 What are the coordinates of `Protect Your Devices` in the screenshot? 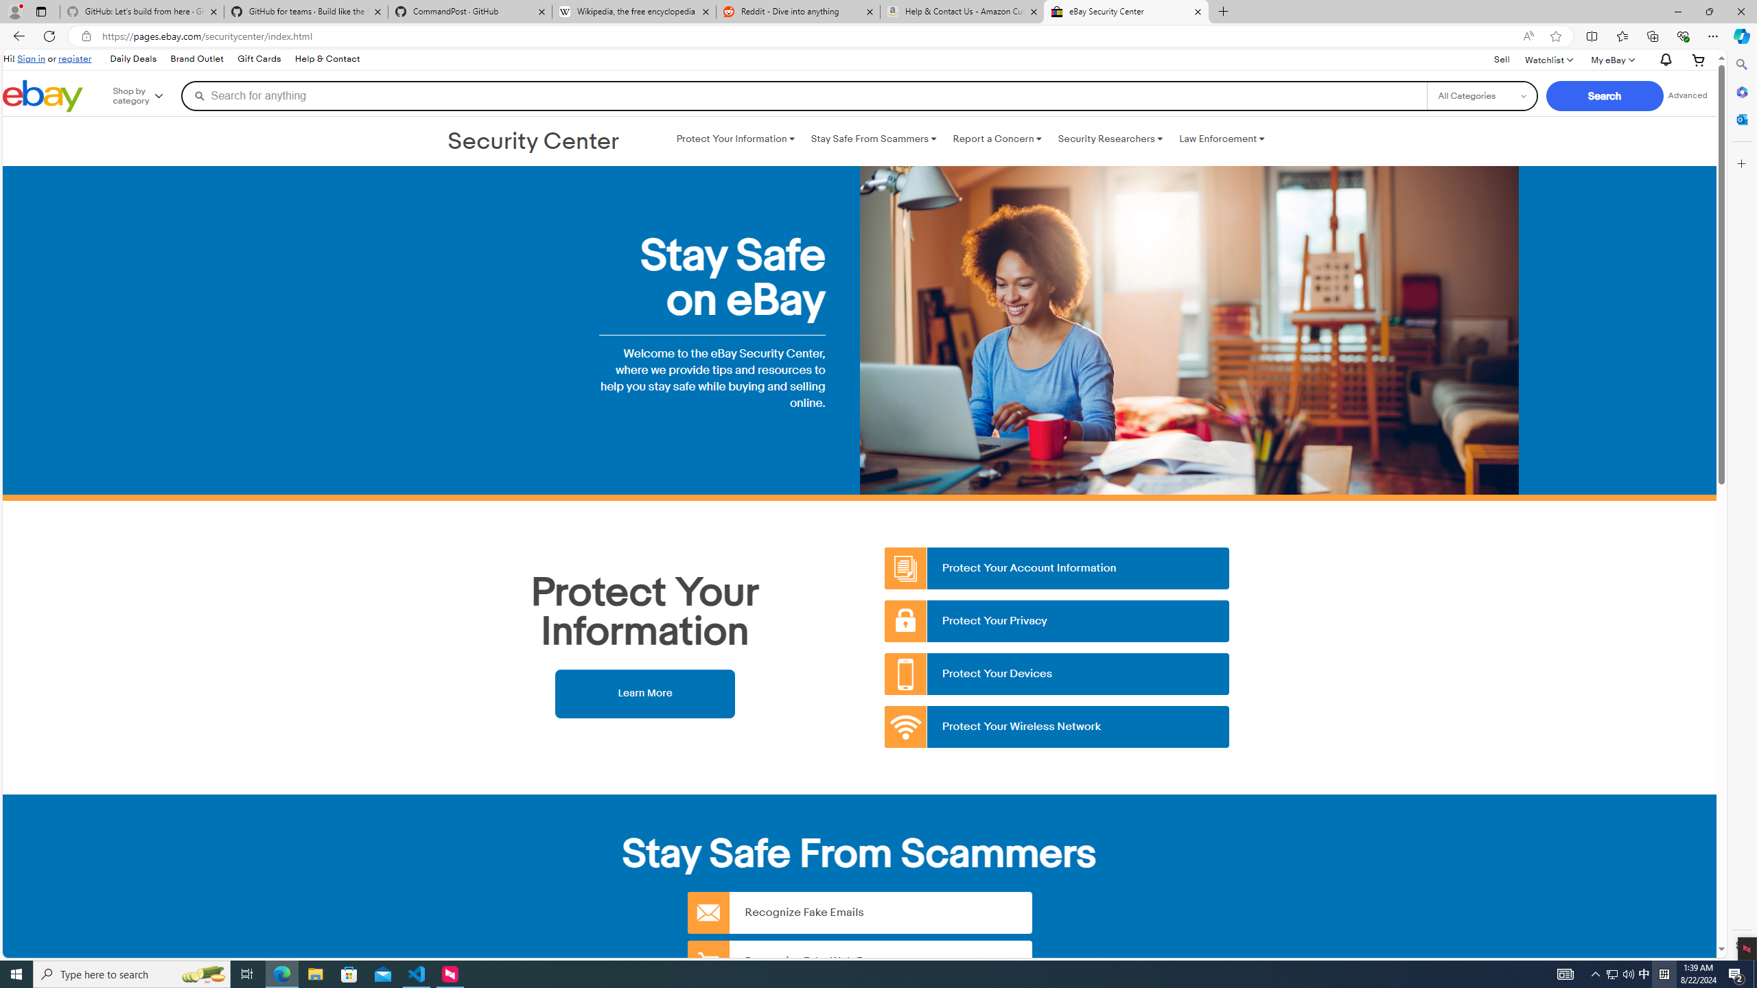 It's located at (1058, 674).